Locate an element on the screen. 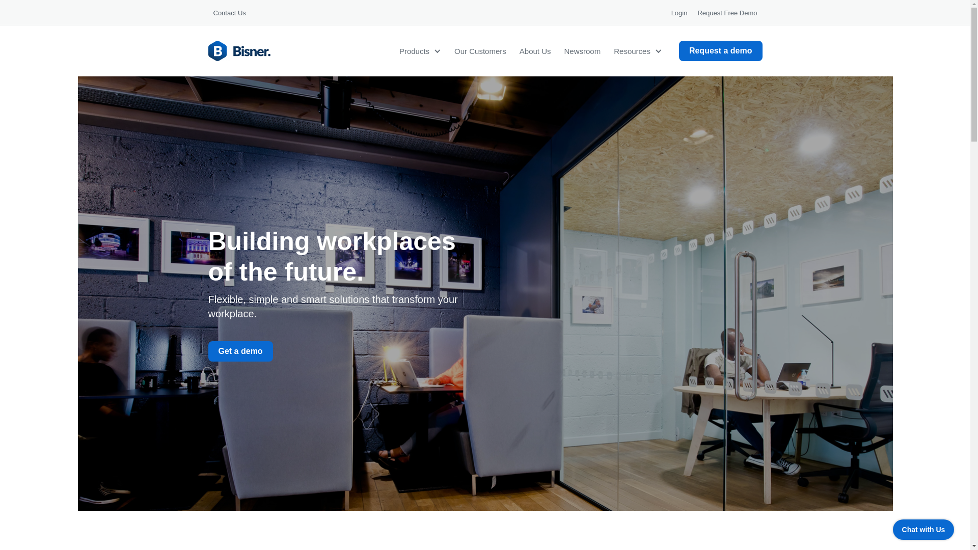 The height and width of the screenshot is (550, 978). About Us is located at coordinates (535, 50).